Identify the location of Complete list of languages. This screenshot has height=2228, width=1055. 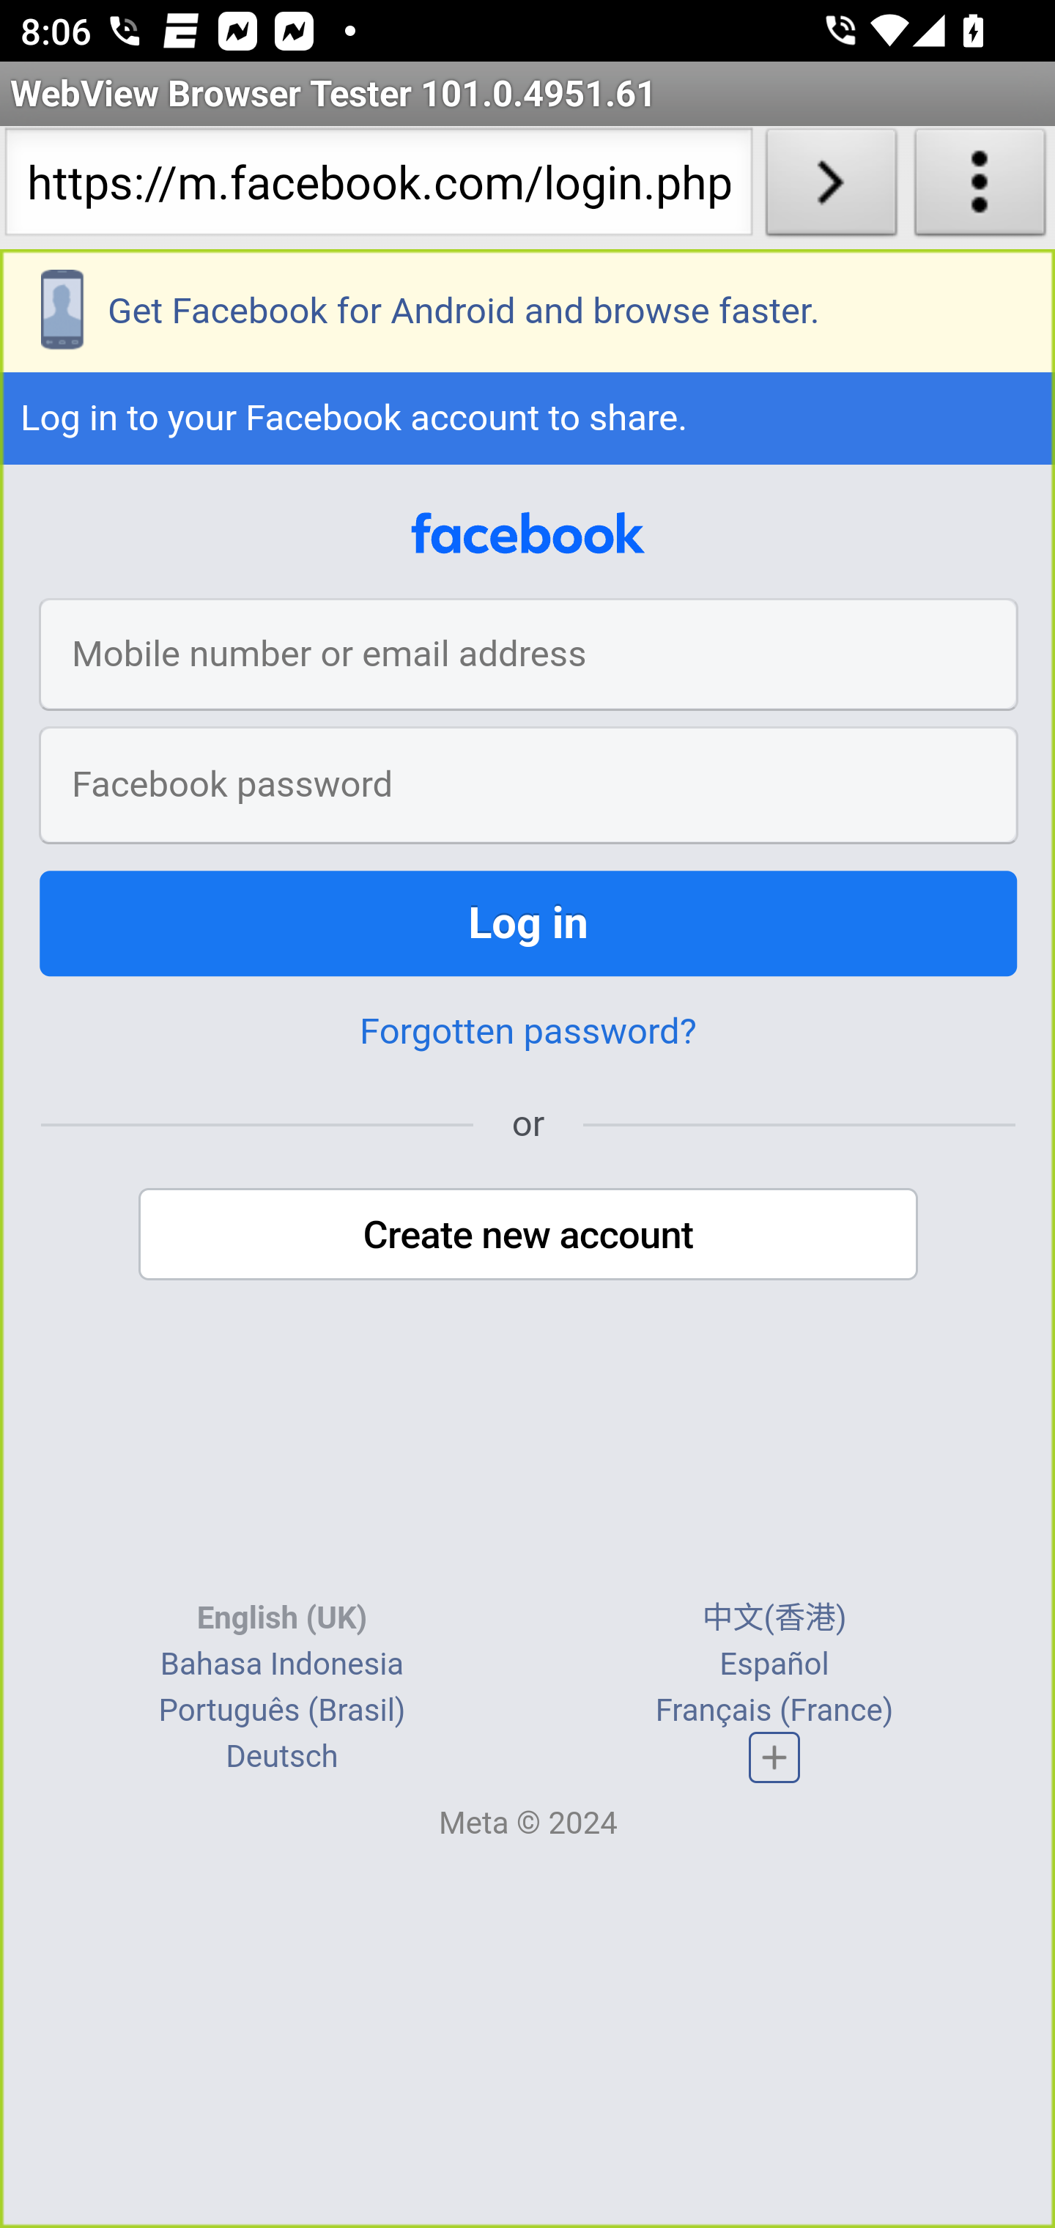
(775, 1756).